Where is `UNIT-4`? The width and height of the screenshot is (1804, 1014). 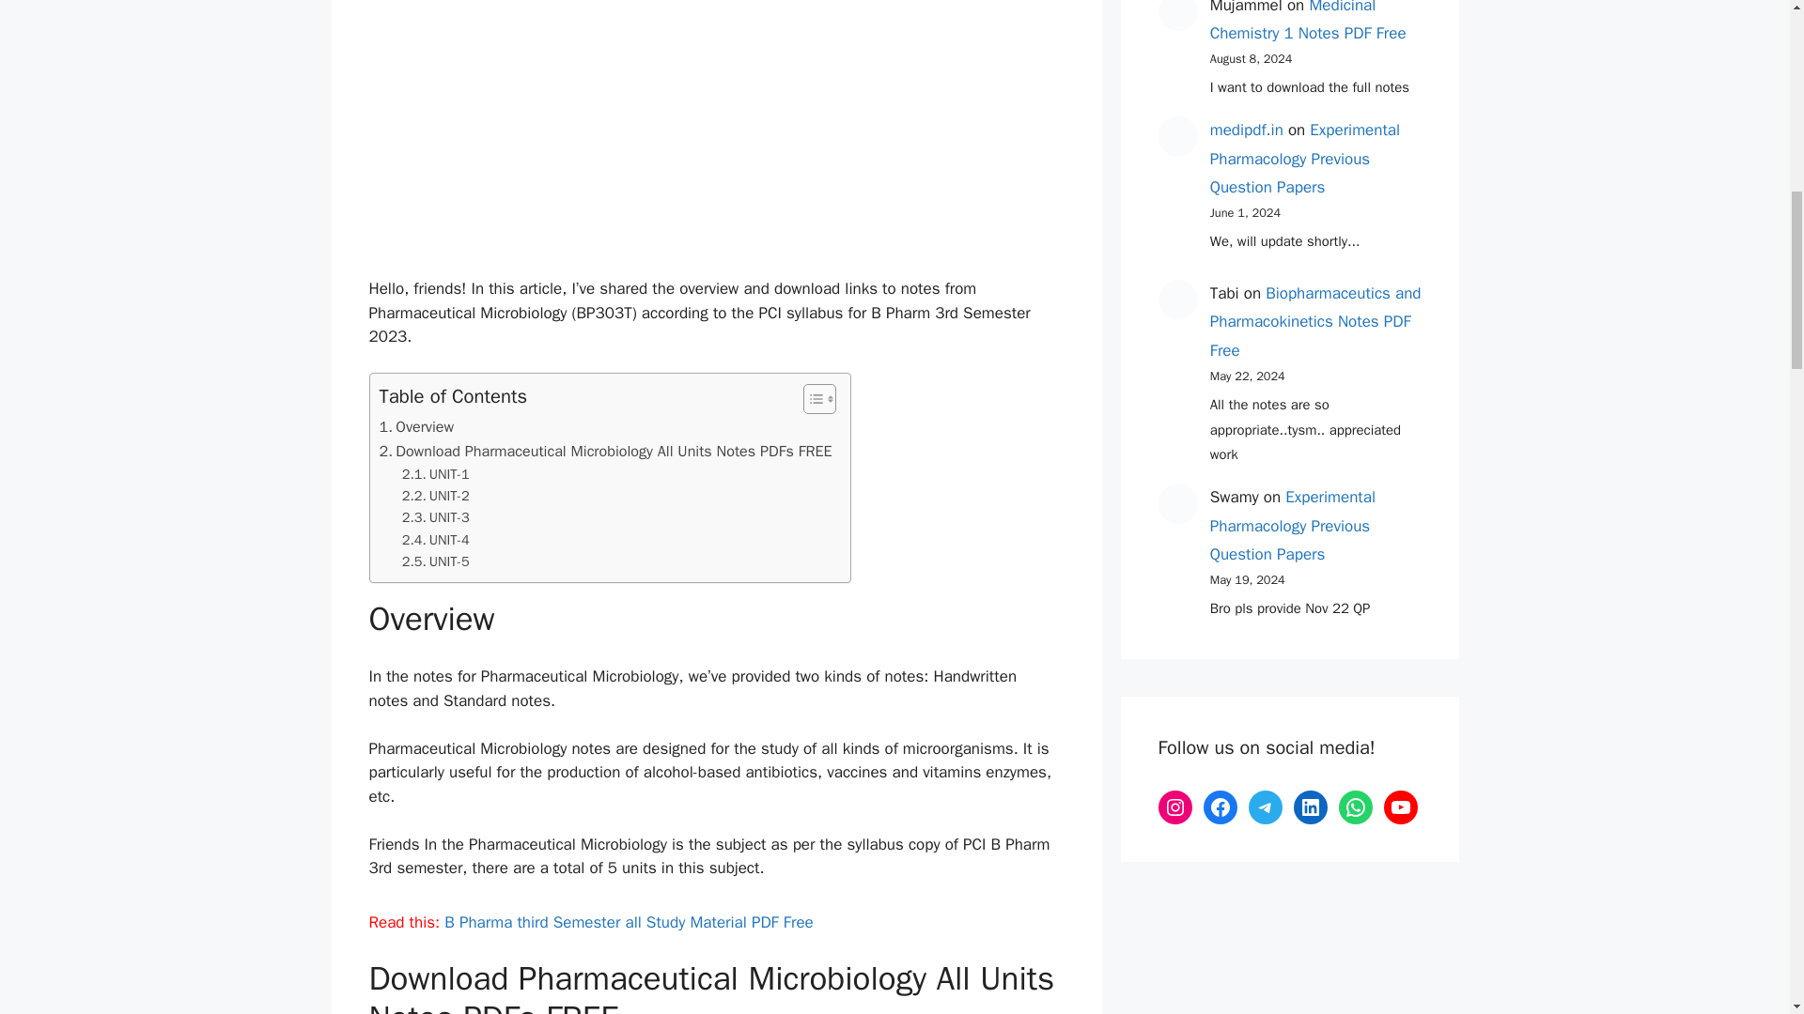
UNIT-4 is located at coordinates (436, 540).